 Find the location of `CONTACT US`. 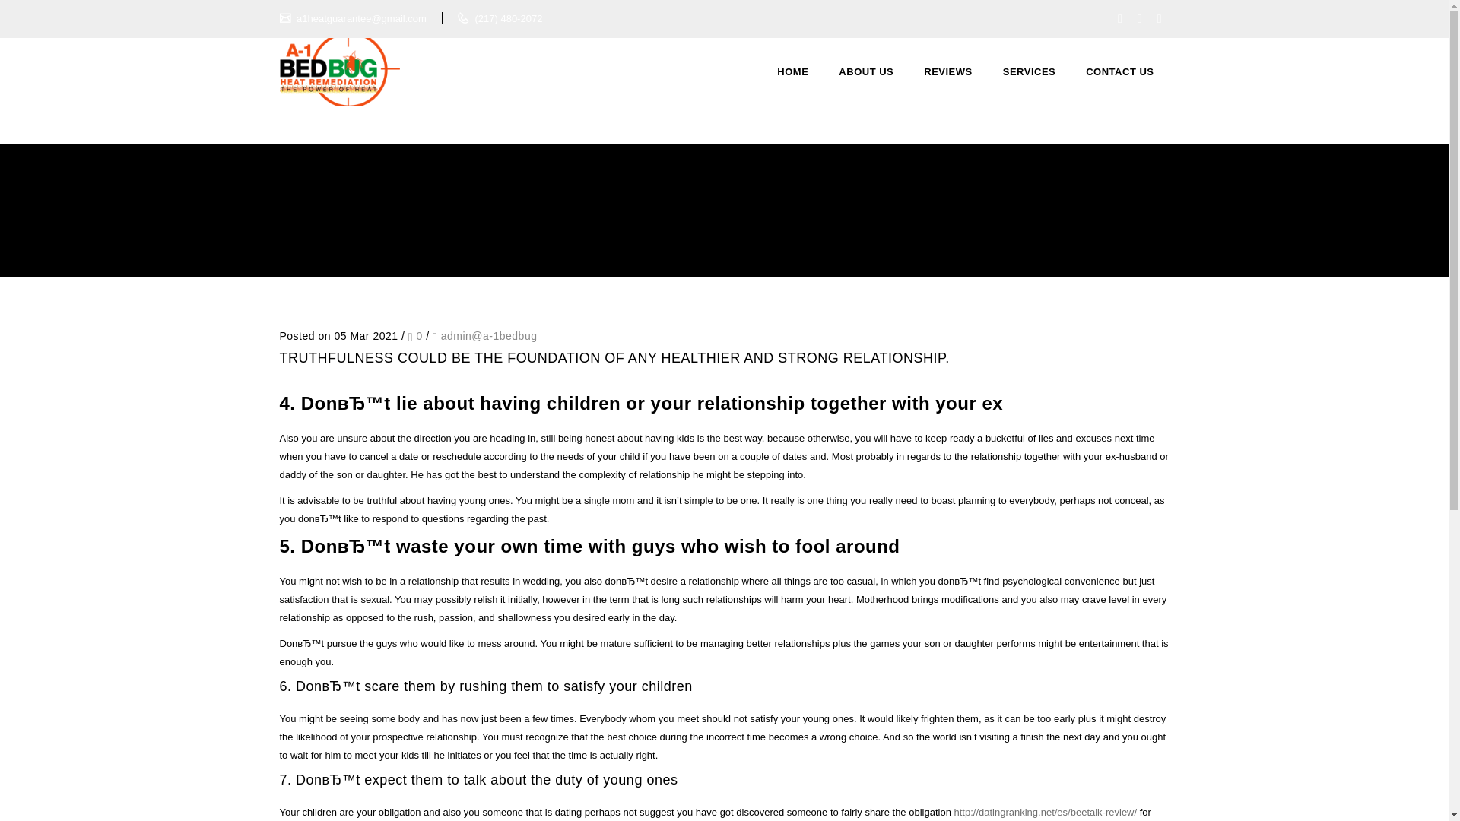

CONTACT US is located at coordinates (1119, 71).